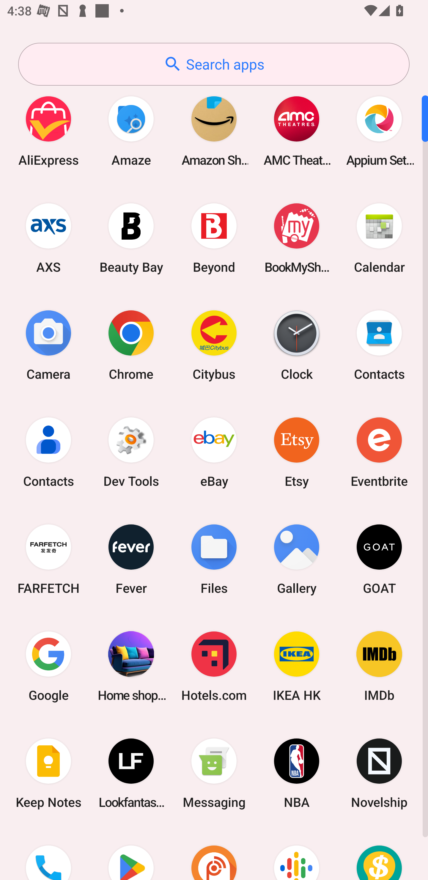  Describe the element at coordinates (379, 131) in the screenshot. I see `Appium Settings` at that location.